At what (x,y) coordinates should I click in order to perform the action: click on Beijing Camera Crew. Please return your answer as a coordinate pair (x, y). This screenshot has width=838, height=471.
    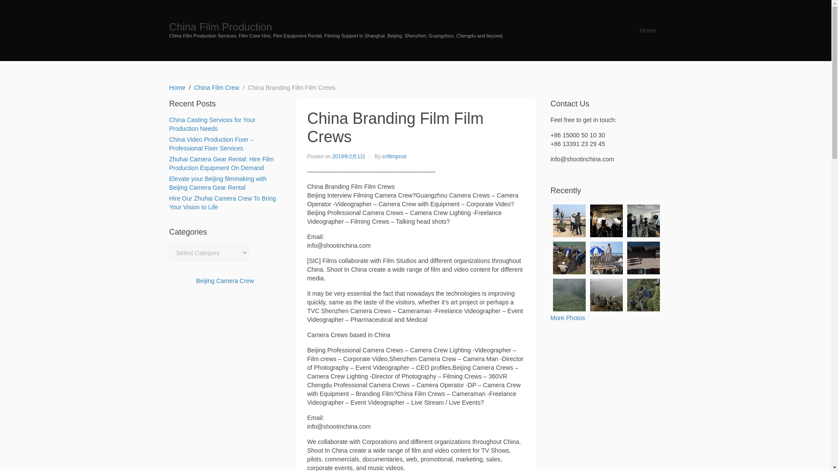
    Looking at the image, I should click on (225, 281).